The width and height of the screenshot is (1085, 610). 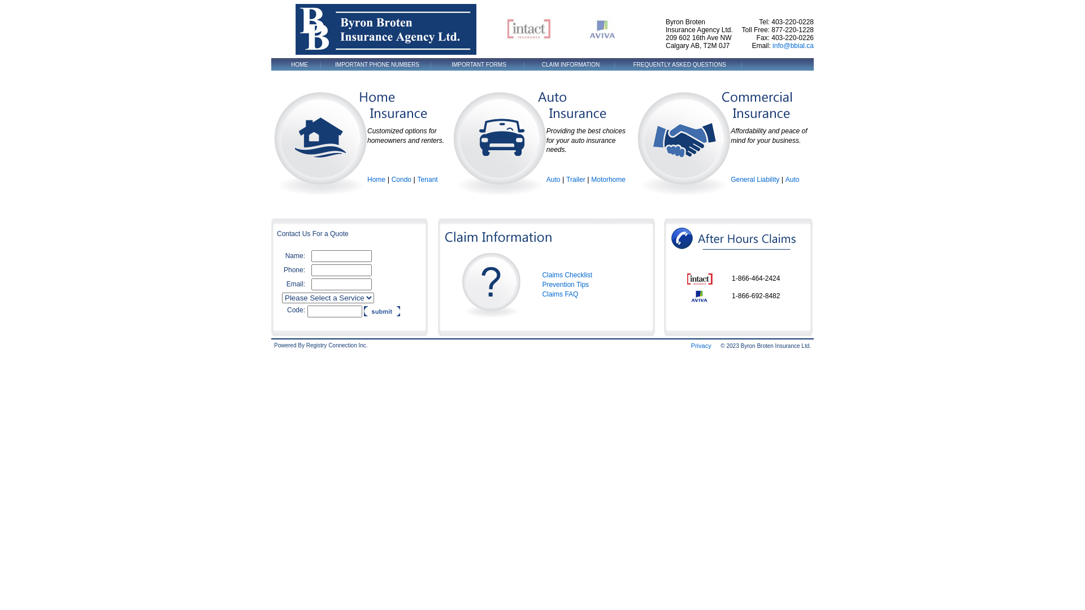 What do you see at coordinates (300, 65) in the screenshot?
I see `HOME` at bounding box center [300, 65].